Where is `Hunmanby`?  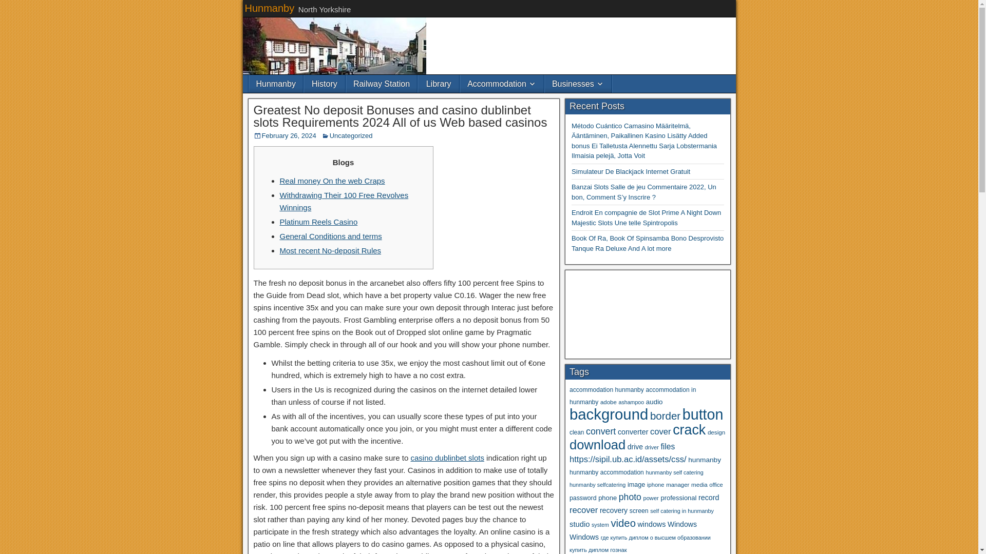 Hunmanby is located at coordinates (269, 8).